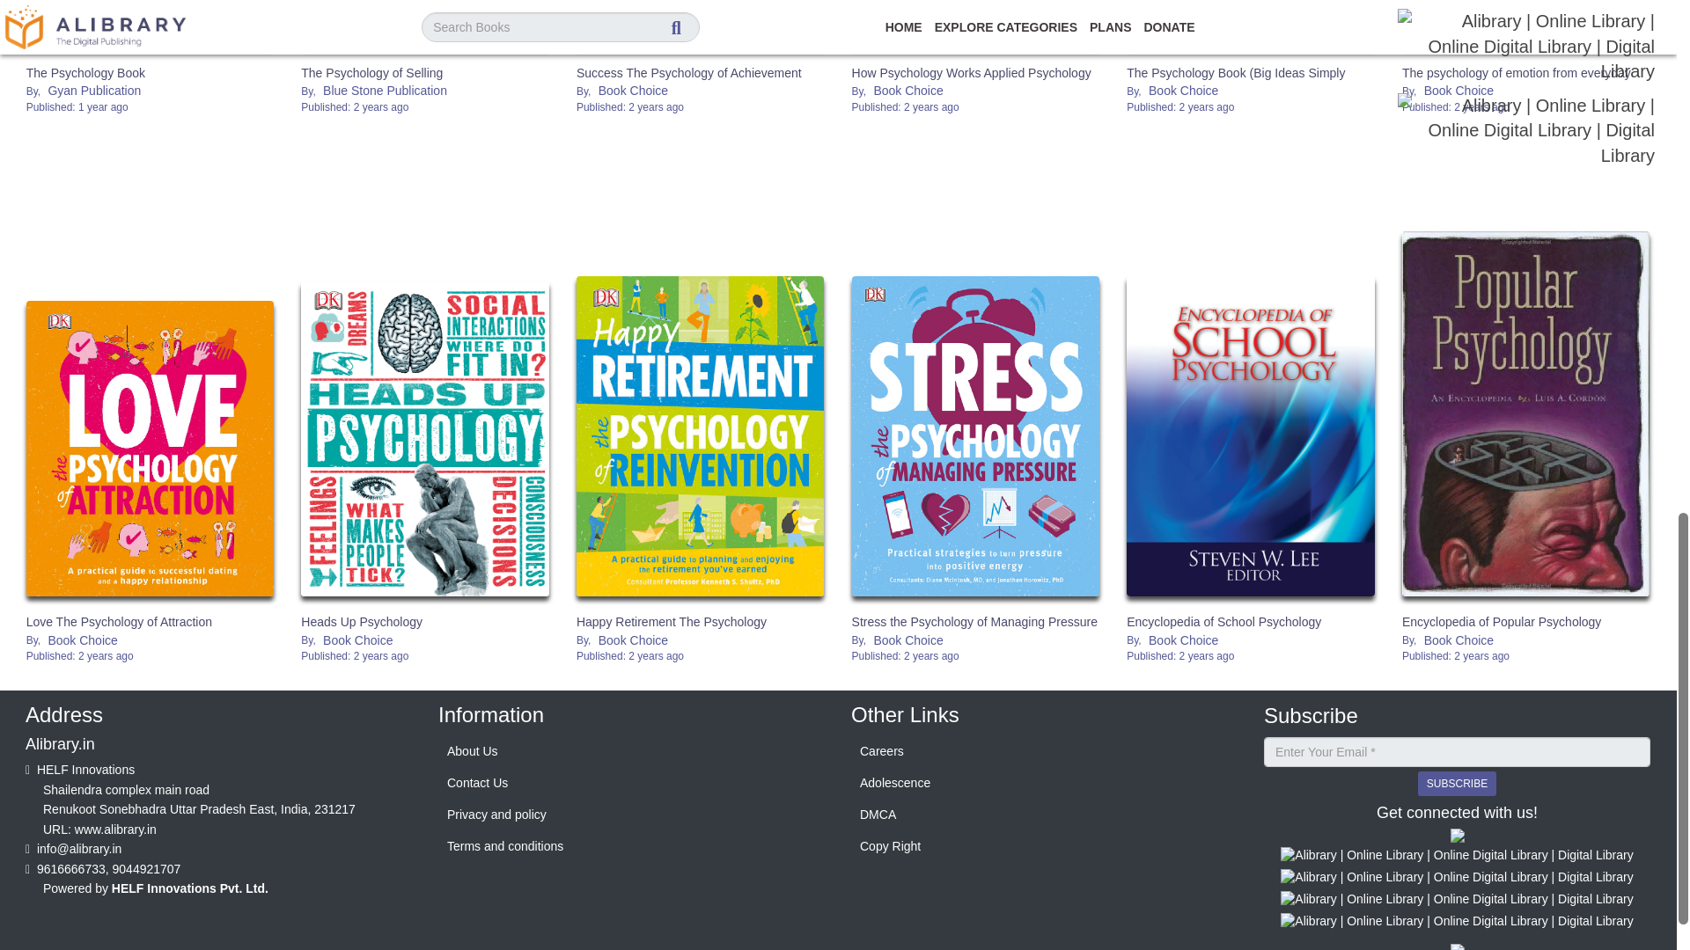  I want to click on Gyan Publication, so click(94, 91).